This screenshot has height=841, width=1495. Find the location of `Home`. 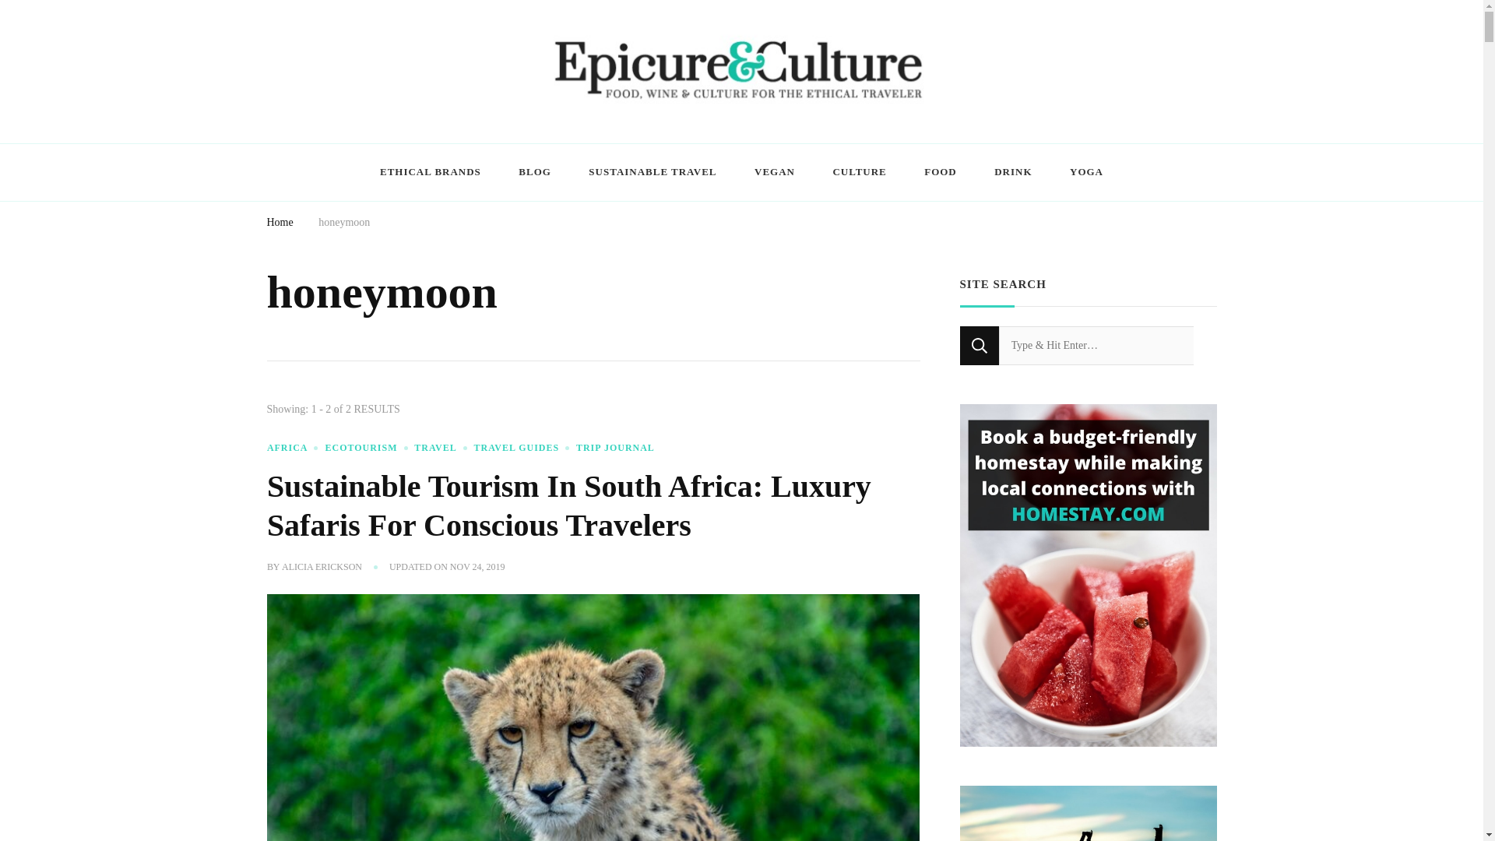

Home is located at coordinates (279, 224).